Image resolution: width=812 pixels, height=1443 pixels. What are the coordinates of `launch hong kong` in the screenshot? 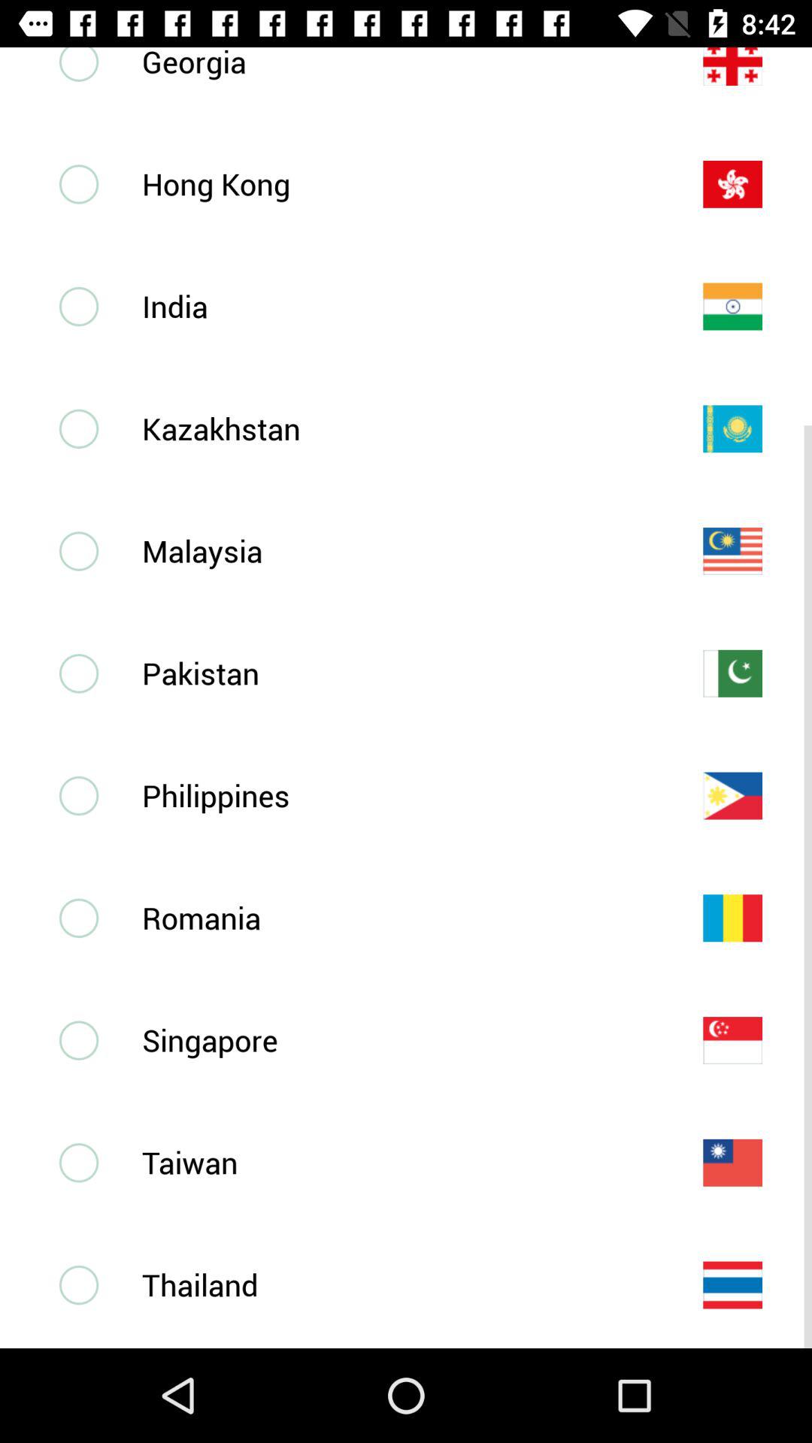 It's located at (398, 183).